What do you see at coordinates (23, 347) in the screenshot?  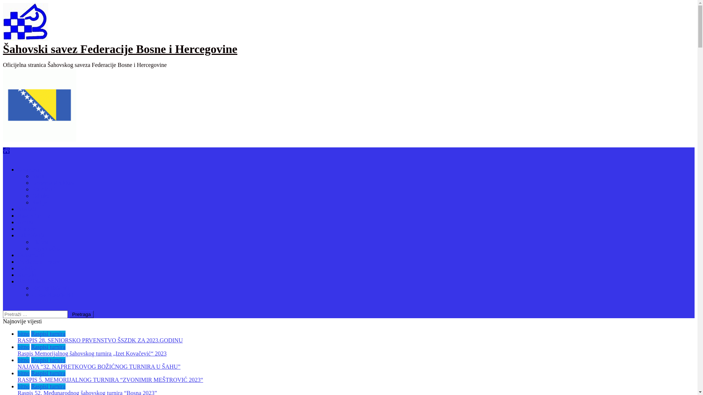 I see `bitno` at bounding box center [23, 347].